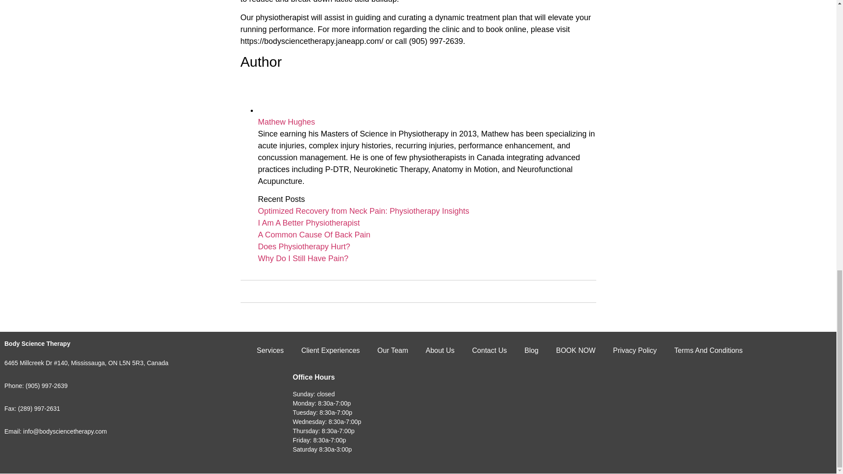  What do you see at coordinates (664, 407) in the screenshot?
I see `body science therapy` at bounding box center [664, 407].